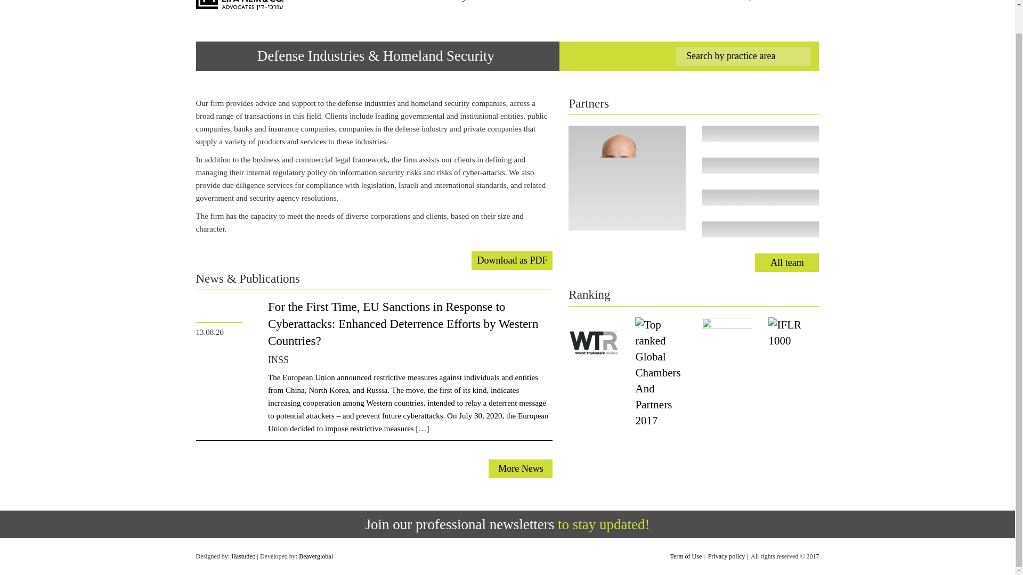 The image size is (1023, 575). Describe the element at coordinates (626, 1) in the screenshot. I see `Careers` at that location.